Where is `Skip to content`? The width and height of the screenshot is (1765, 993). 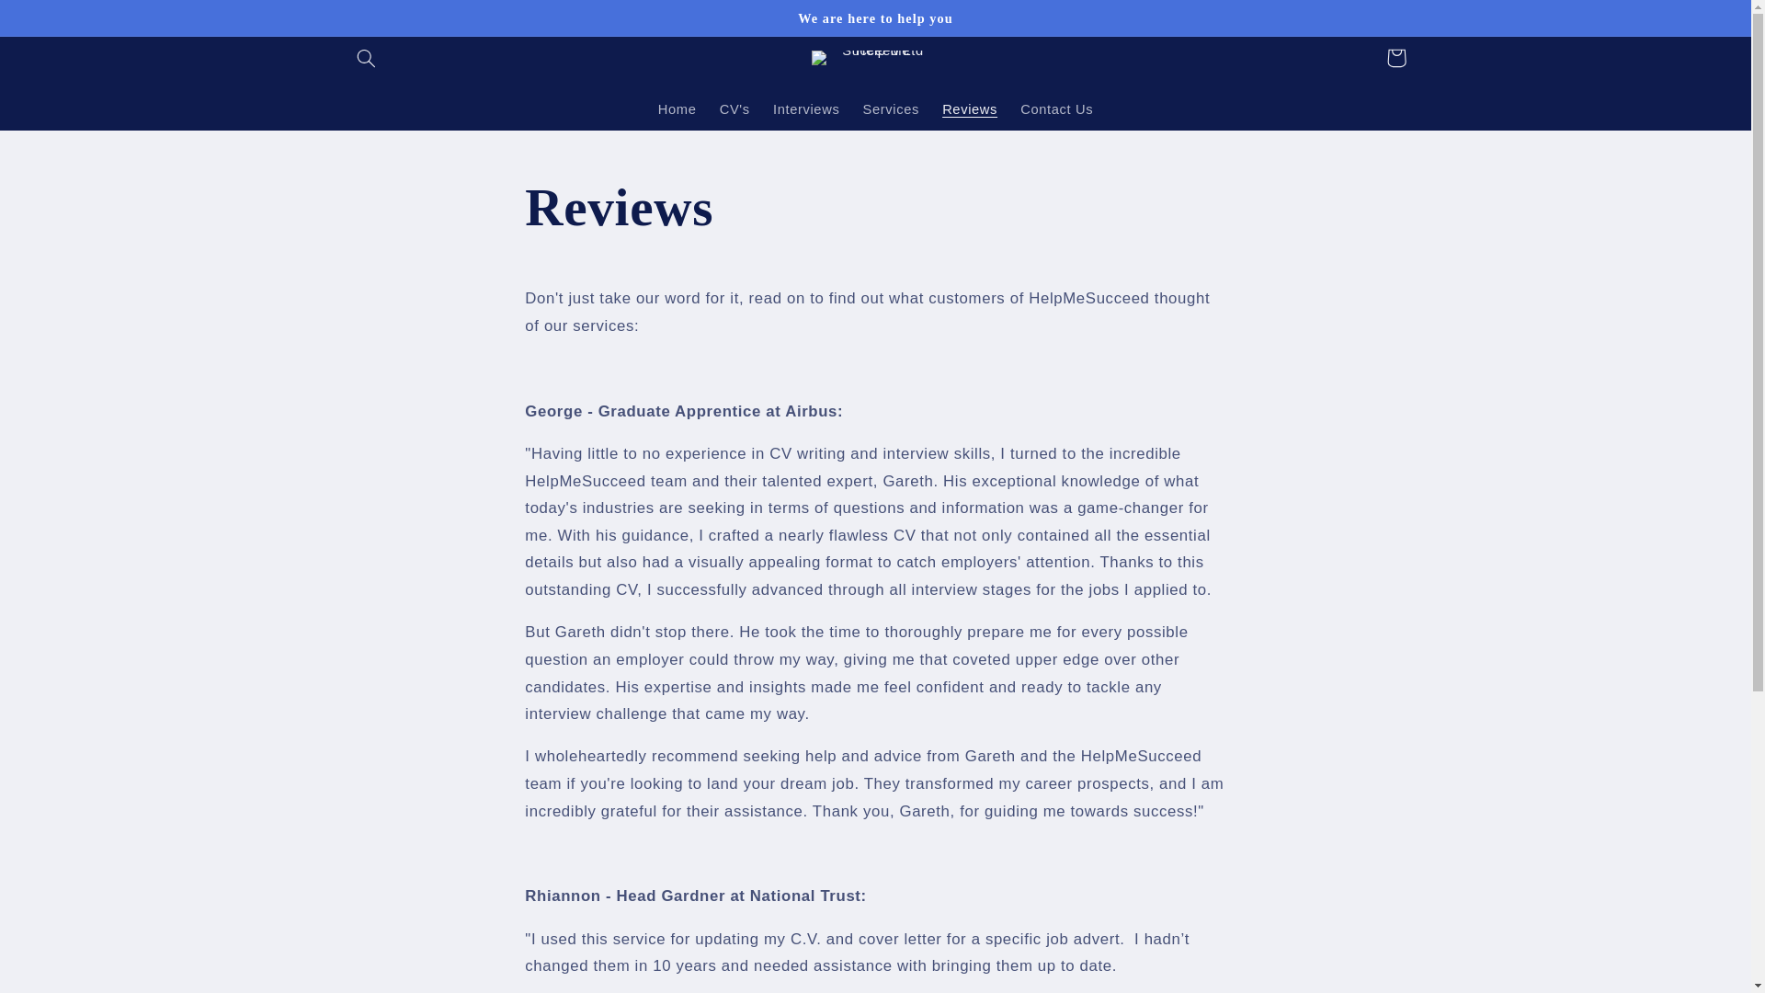 Skip to content is located at coordinates (58, 22).